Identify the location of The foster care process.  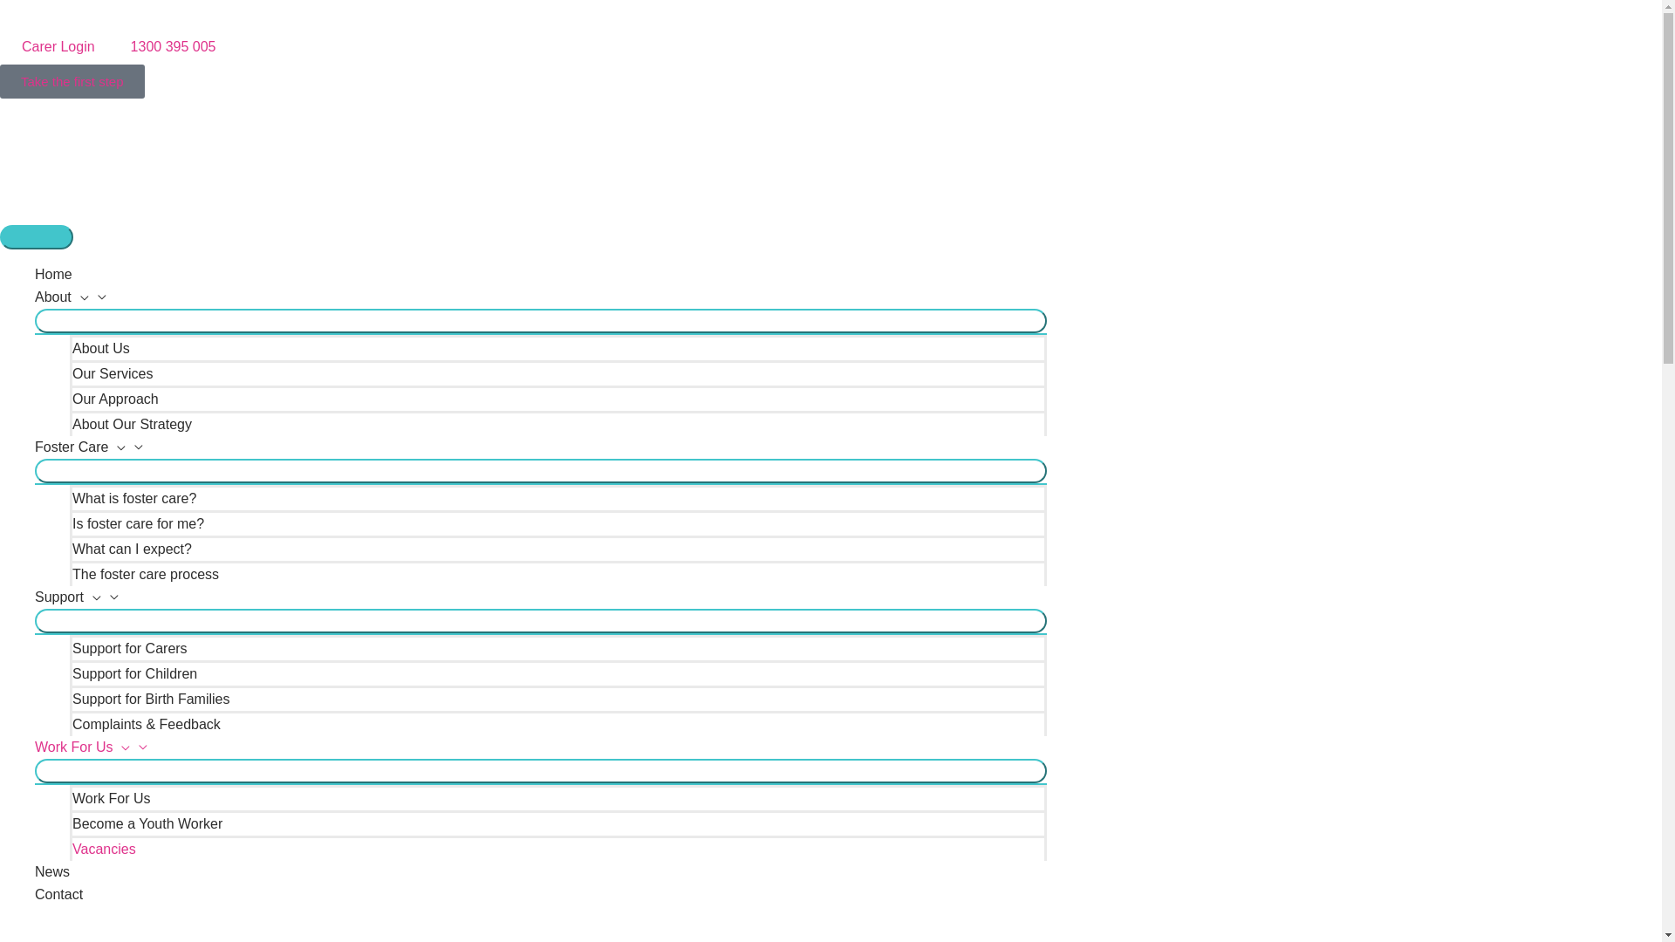
(558, 574).